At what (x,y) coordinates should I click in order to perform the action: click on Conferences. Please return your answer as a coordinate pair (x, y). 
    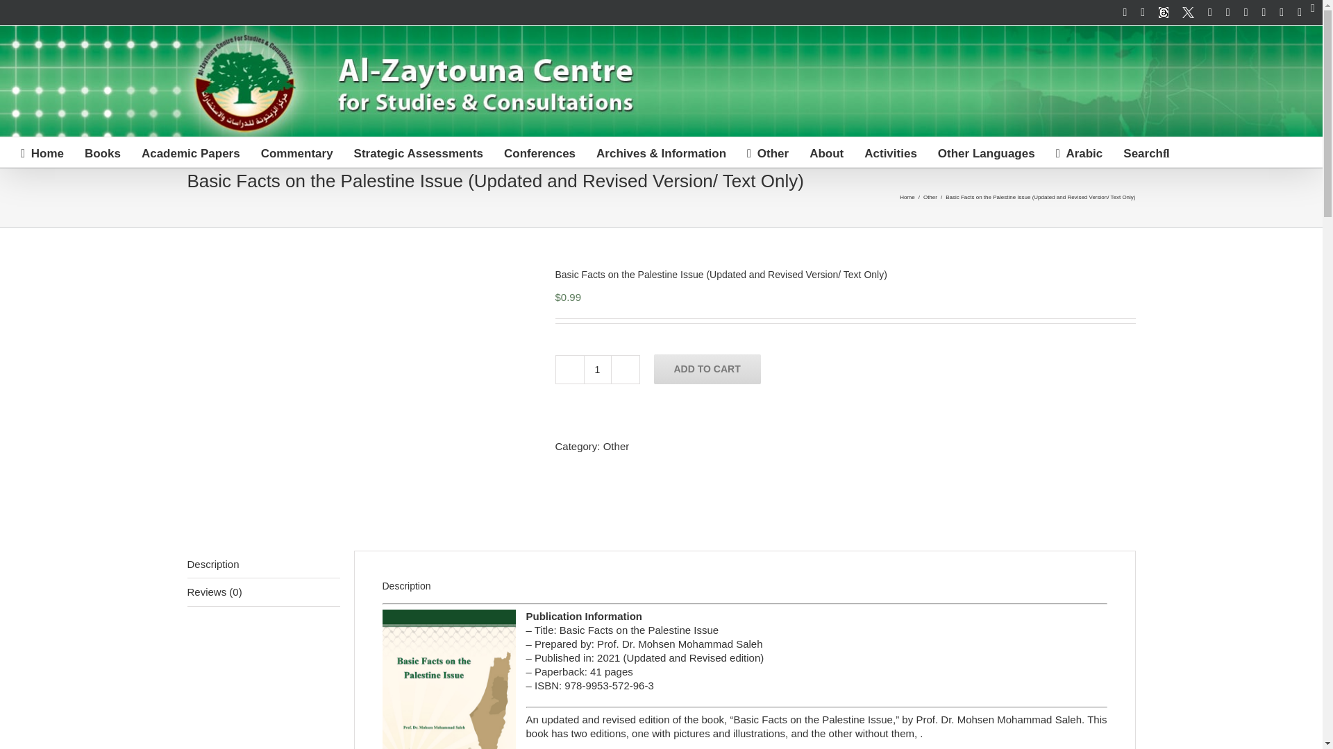
    Looking at the image, I should click on (539, 151).